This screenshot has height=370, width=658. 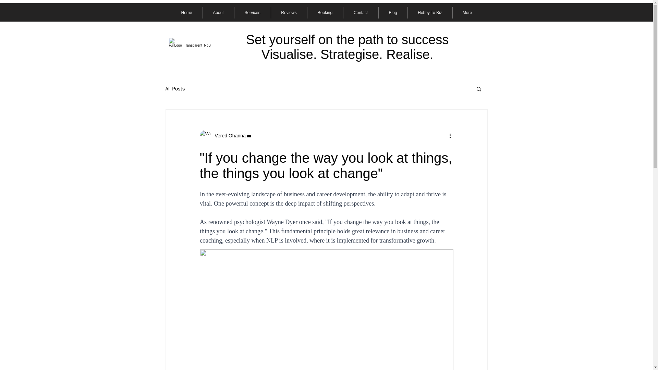 What do you see at coordinates (393, 13) in the screenshot?
I see `Blog` at bounding box center [393, 13].